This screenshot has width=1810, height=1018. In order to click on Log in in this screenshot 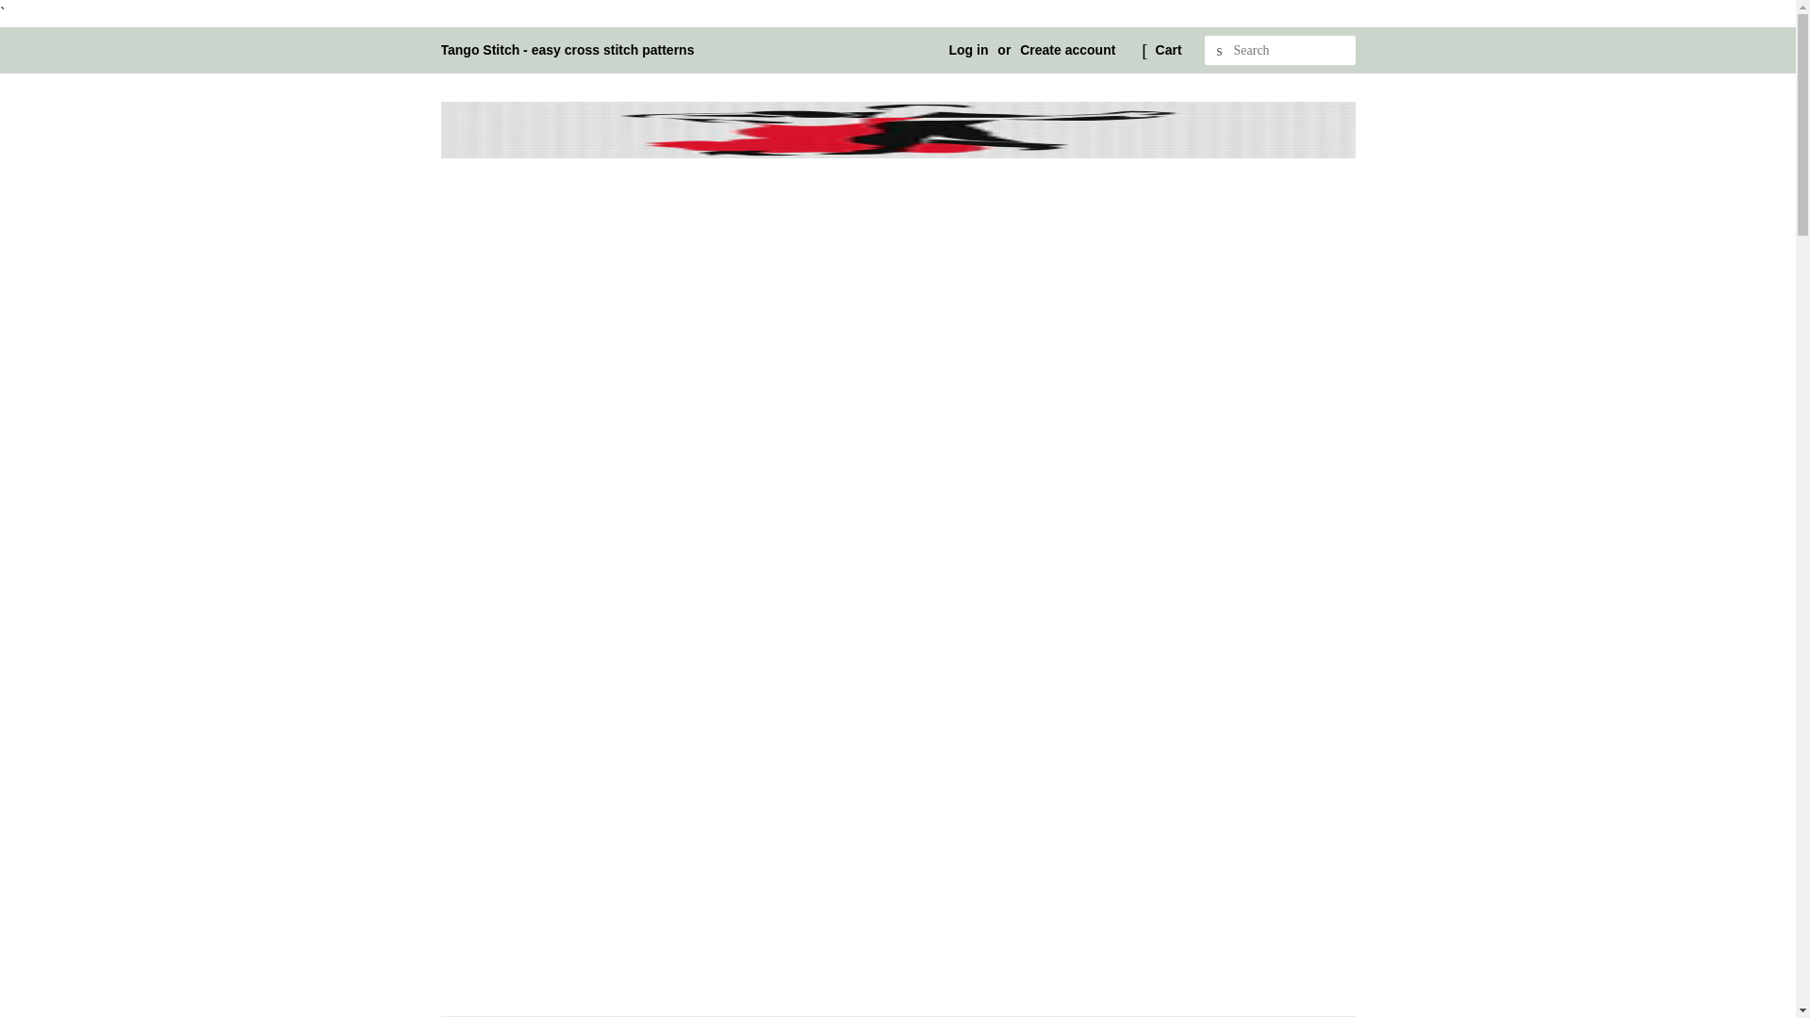, I will do `click(968, 49)`.